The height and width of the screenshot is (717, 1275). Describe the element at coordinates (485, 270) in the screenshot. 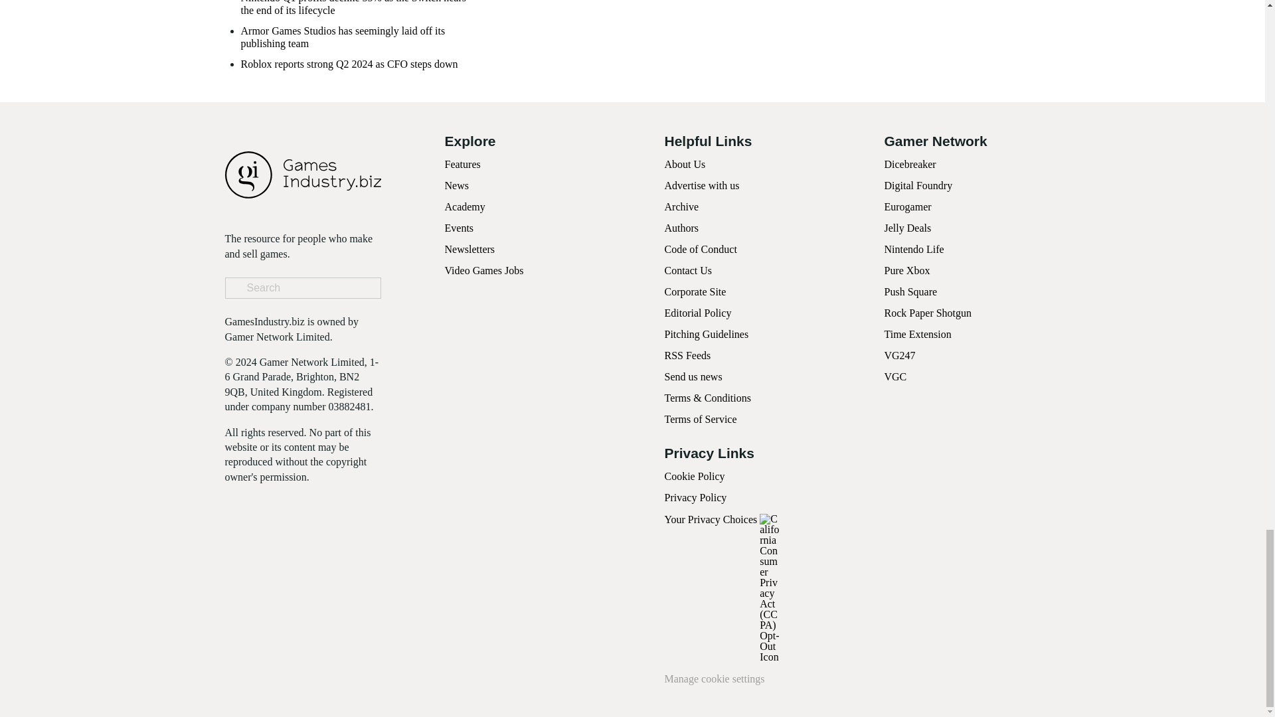

I see `Video Games Jobs` at that location.